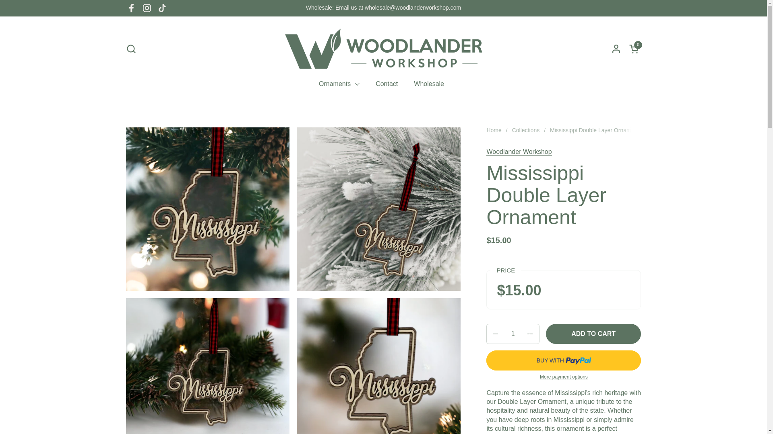  What do you see at coordinates (635, 48) in the screenshot?
I see `TikTok` at bounding box center [635, 48].